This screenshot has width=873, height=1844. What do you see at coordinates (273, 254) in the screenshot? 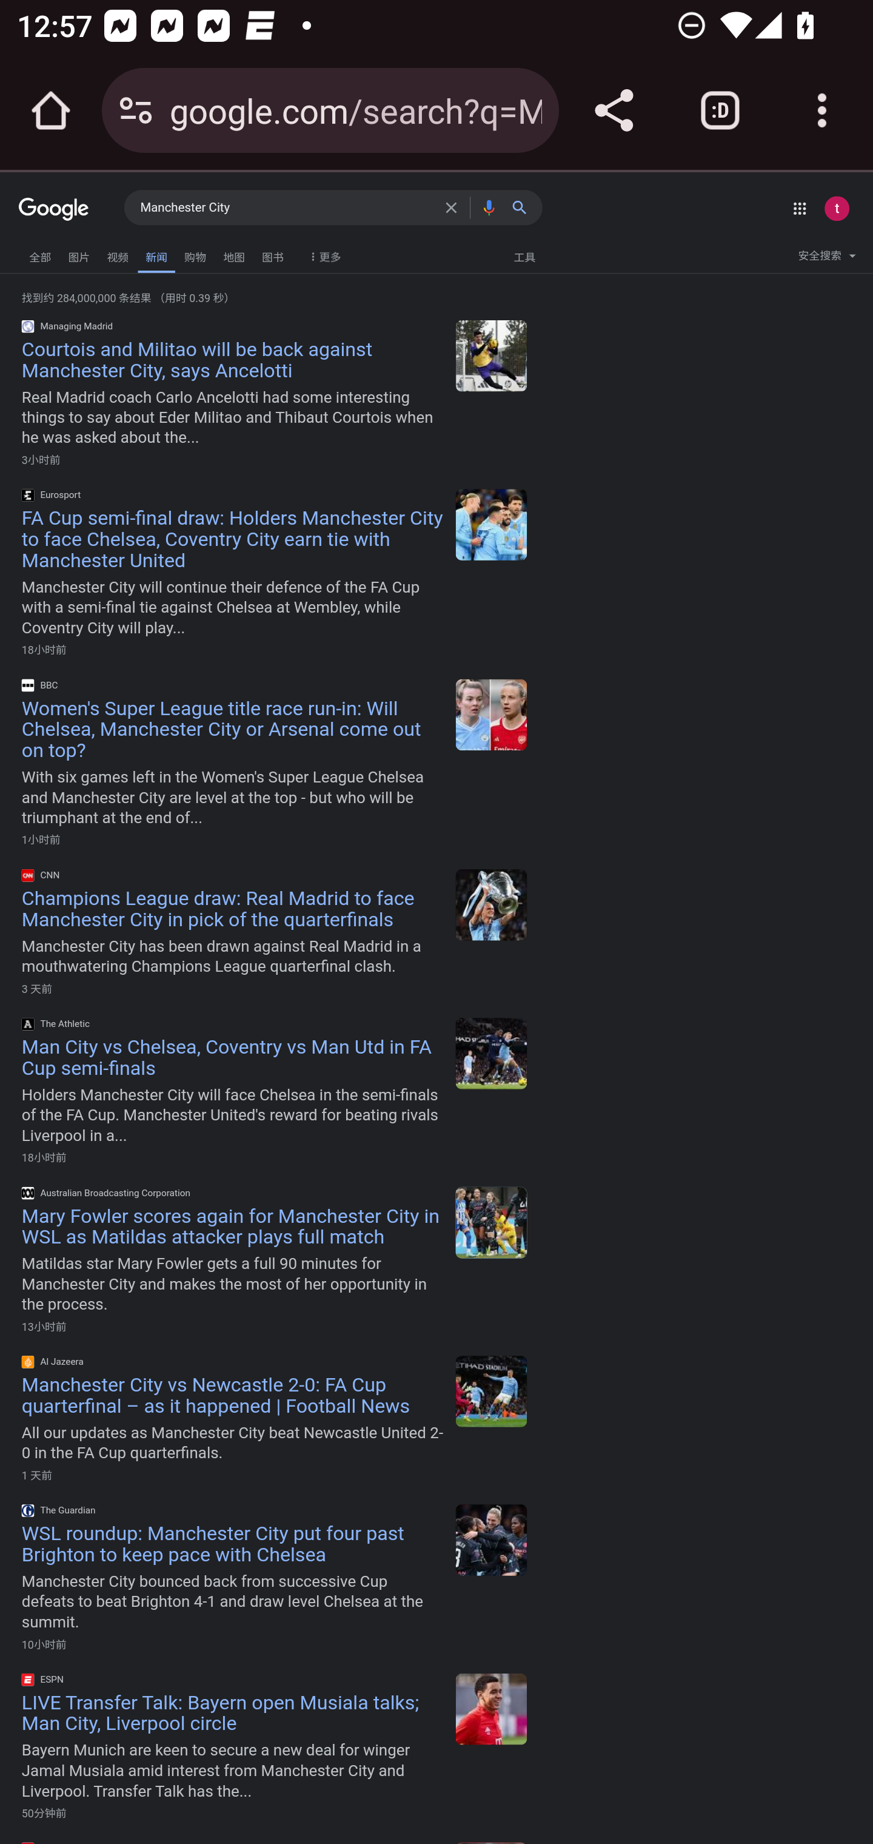
I see `图书` at bounding box center [273, 254].